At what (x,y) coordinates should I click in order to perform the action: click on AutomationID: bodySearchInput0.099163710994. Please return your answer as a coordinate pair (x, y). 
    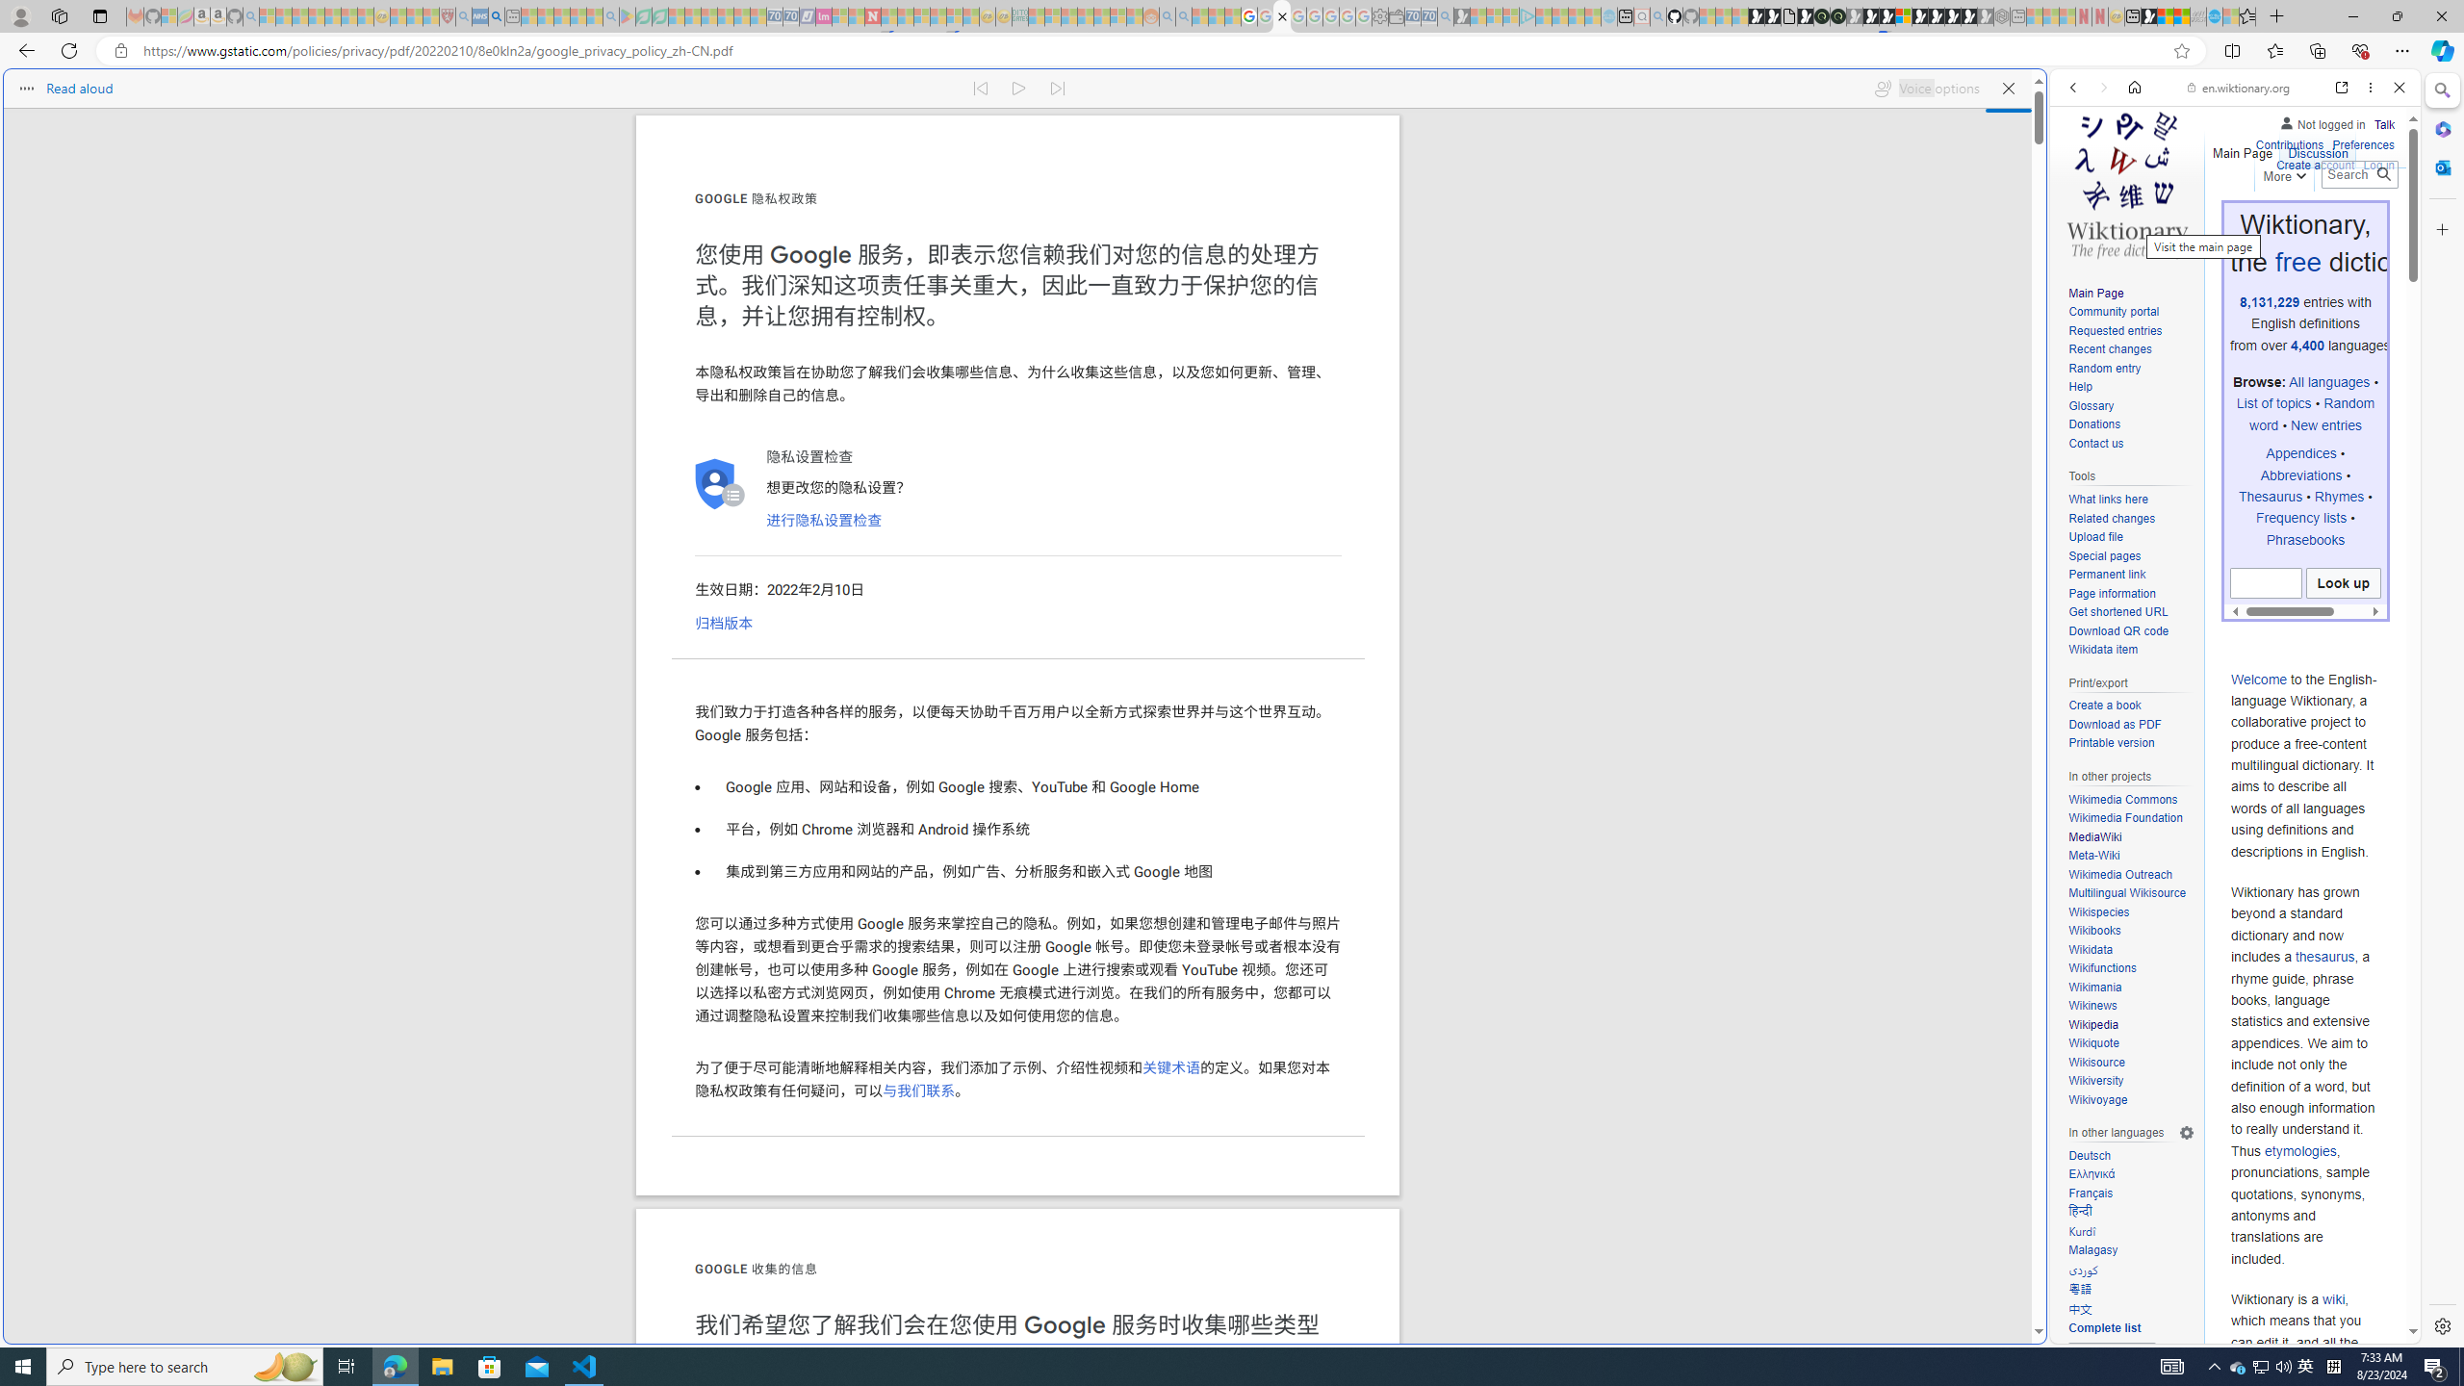
    Looking at the image, I should click on (2266, 583).